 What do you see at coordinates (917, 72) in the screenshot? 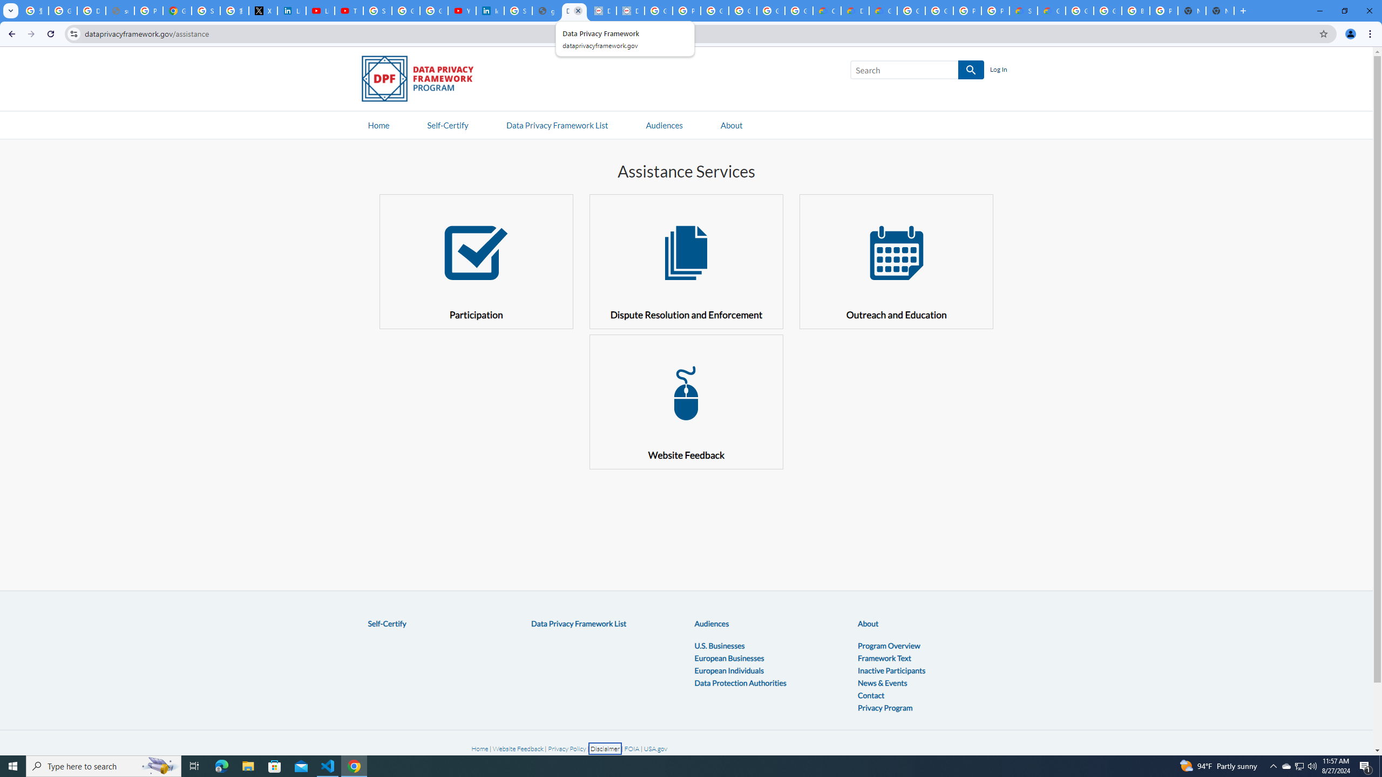
I see `Search SEARCH` at bounding box center [917, 72].